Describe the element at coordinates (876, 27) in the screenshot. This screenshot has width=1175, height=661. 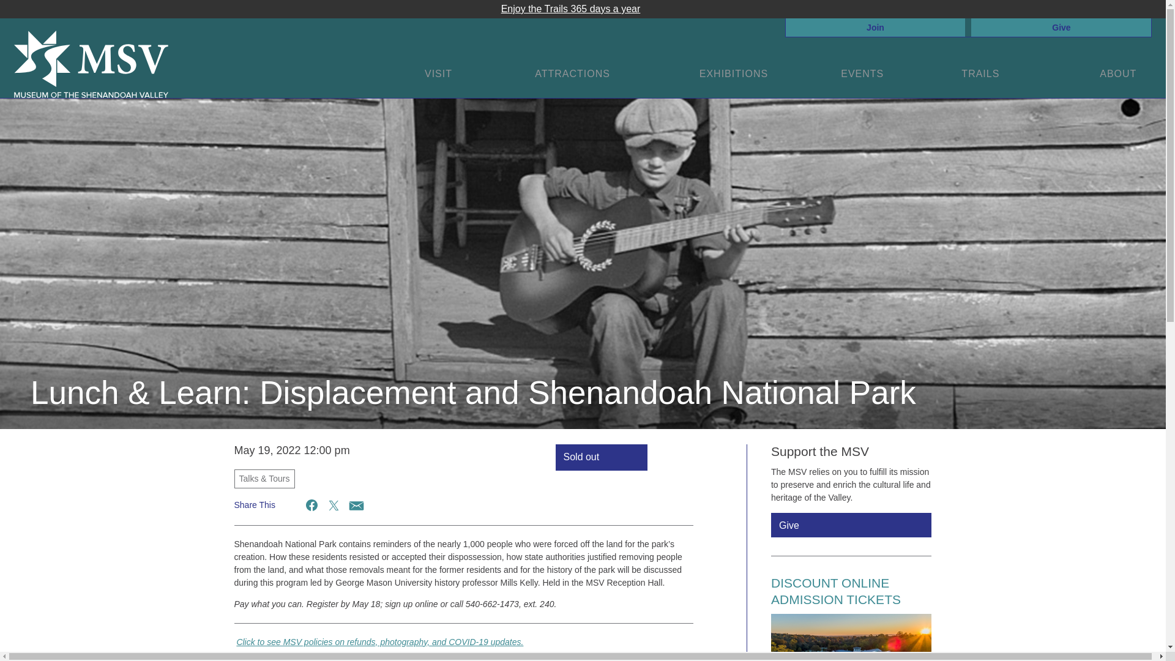
I see `Join` at that location.